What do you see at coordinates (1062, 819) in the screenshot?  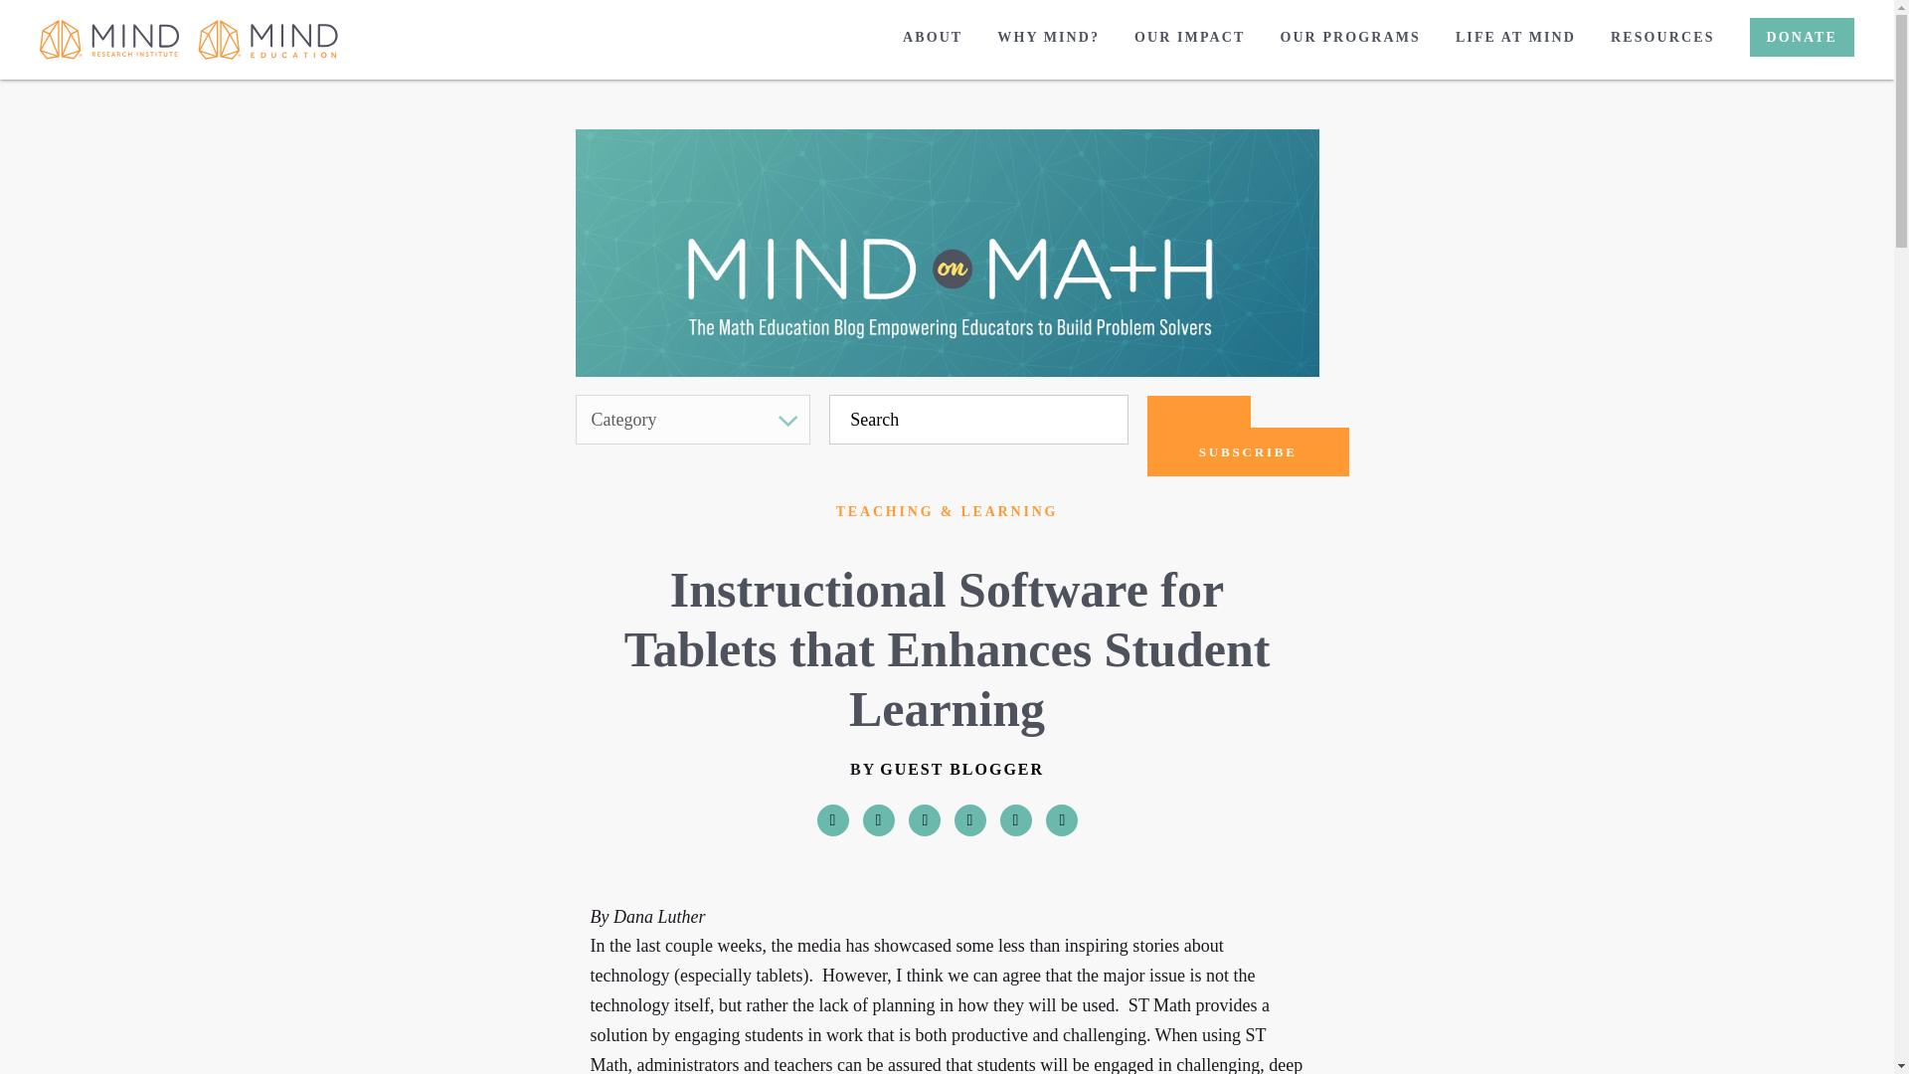 I see `RSS Feed` at bounding box center [1062, 819].